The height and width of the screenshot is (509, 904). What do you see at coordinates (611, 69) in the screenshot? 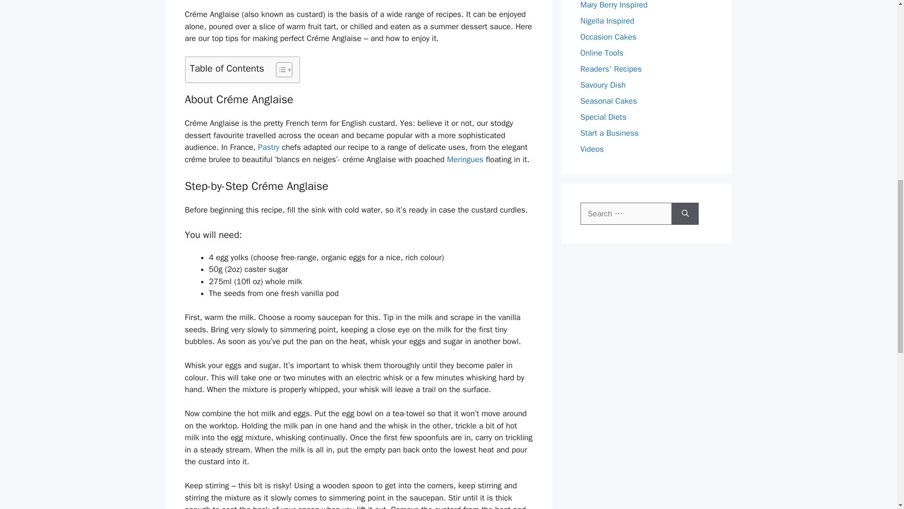
I see `Readers' Recipes` at bounding box center [611, 69].